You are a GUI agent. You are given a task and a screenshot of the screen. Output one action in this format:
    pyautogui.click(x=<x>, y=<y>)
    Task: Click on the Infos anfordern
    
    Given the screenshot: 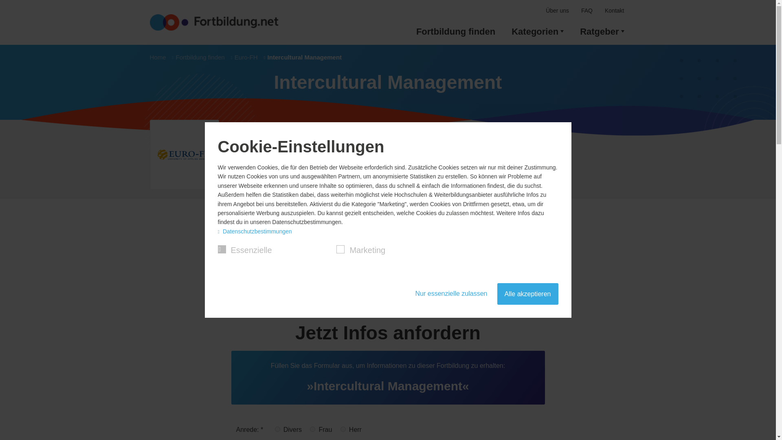 What is the action you would take?
    pyautogui.click(x=258, y=180)
    